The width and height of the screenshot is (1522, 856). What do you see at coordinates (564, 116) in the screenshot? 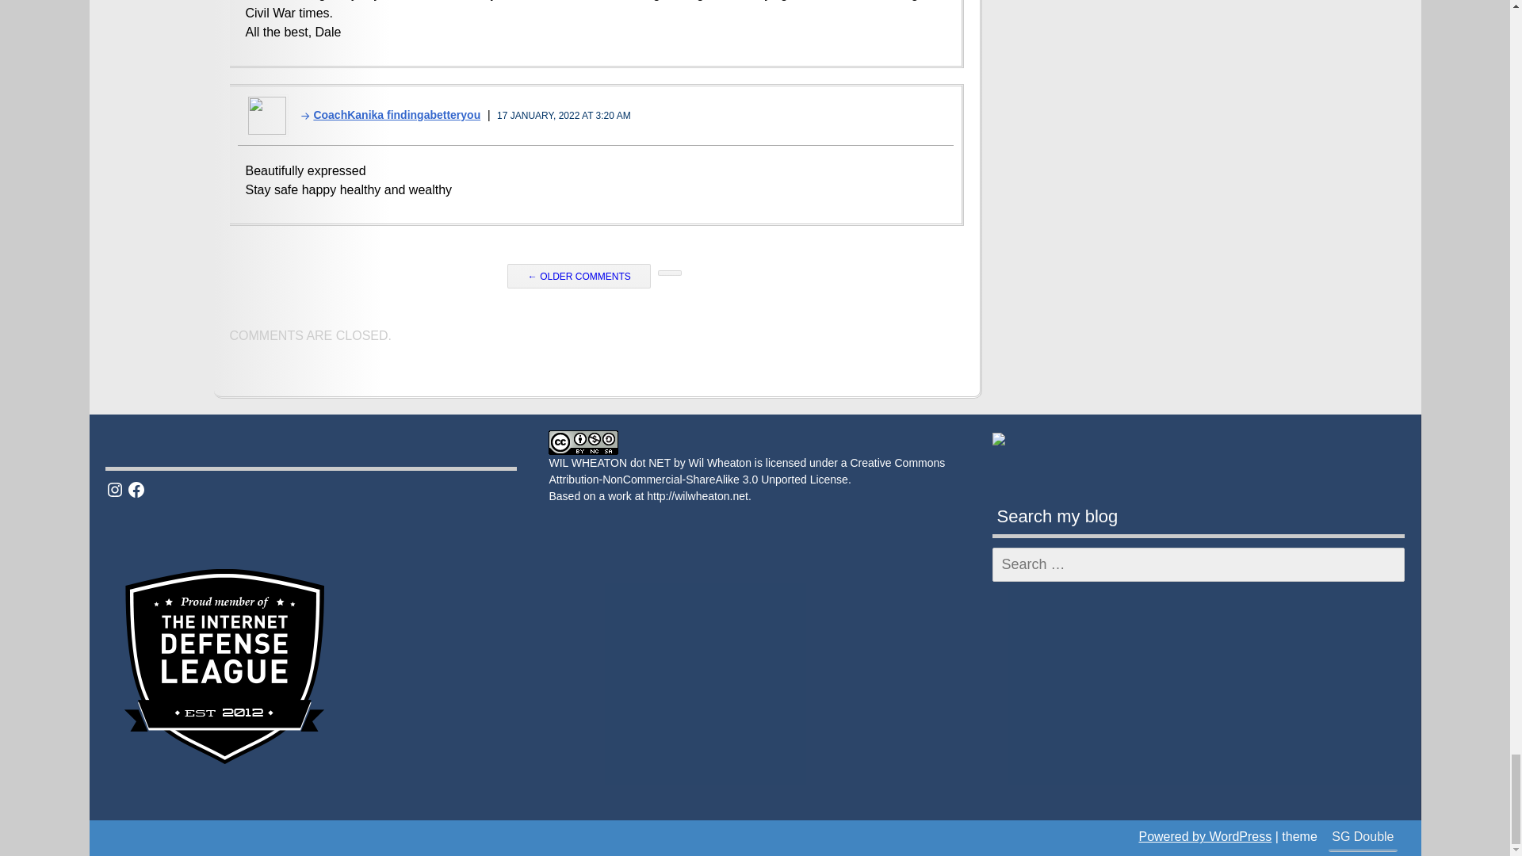
I see `17 JANUARY, 2022 AT 3:20 AM` at bounding box center [564, 116].